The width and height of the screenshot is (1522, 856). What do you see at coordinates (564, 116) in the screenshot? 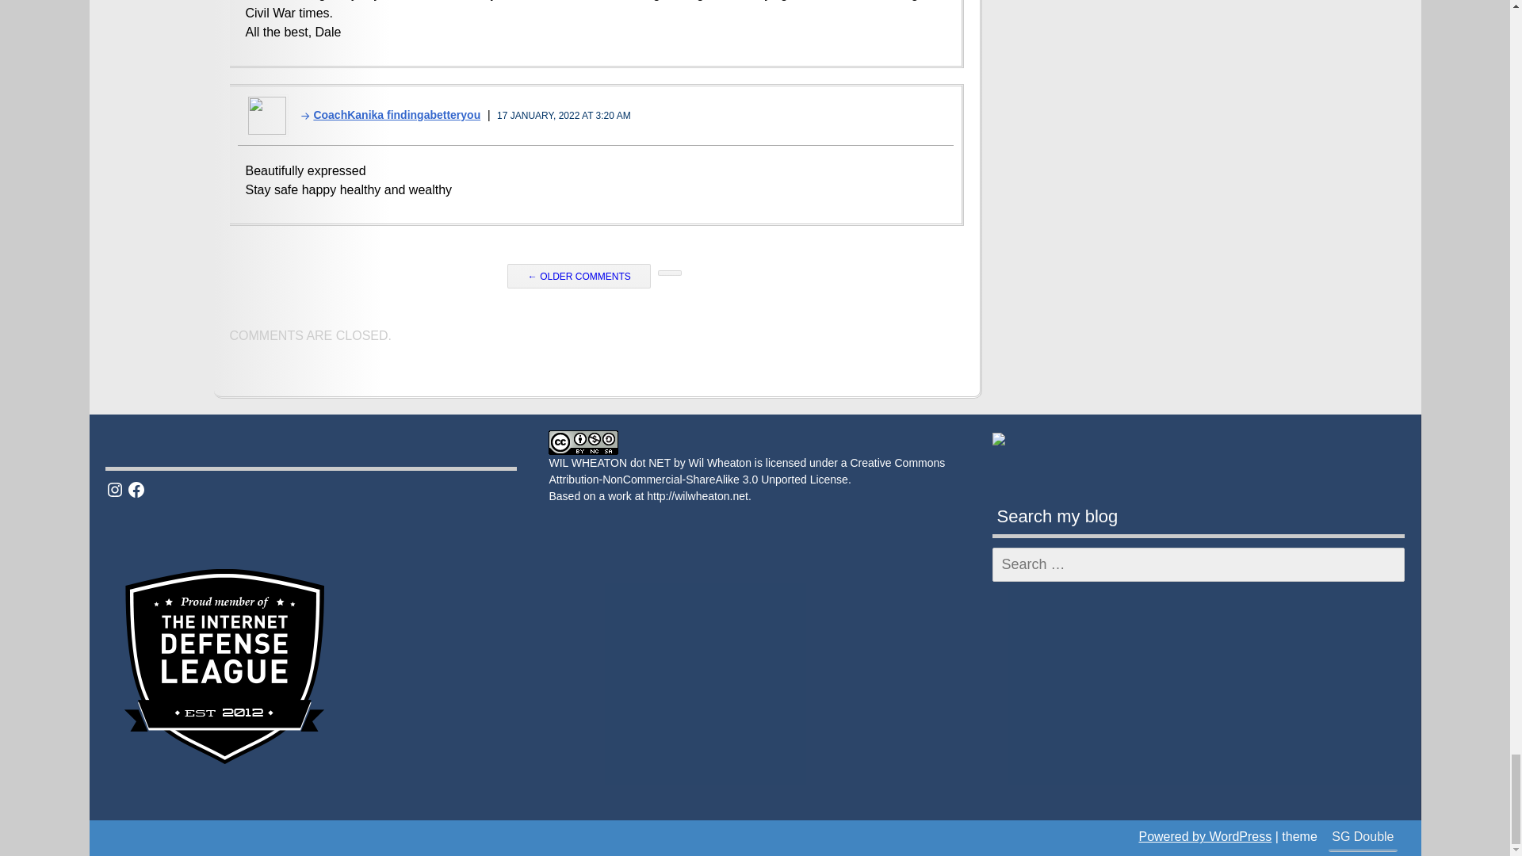
I see `17 JANUARY, 2022 AT 3:20 AM` at bounding box center [564, 116].